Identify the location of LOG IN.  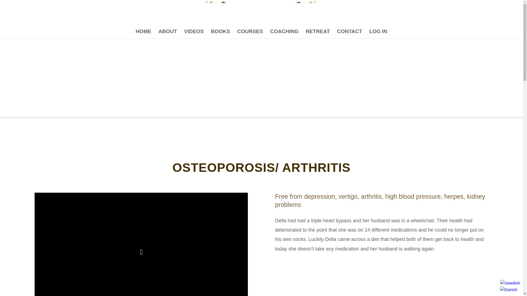
(378, 31).